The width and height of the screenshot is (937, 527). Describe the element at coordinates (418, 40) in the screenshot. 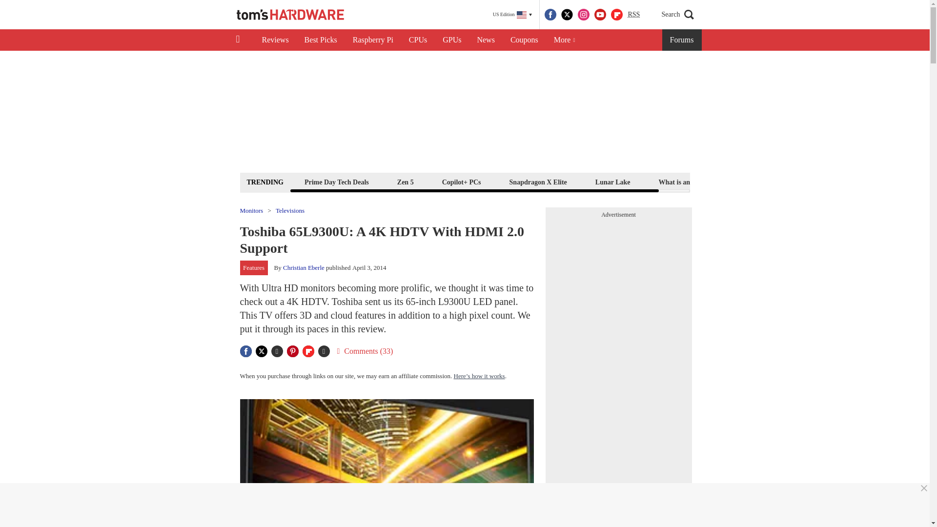

I see `CPUs` at that location.